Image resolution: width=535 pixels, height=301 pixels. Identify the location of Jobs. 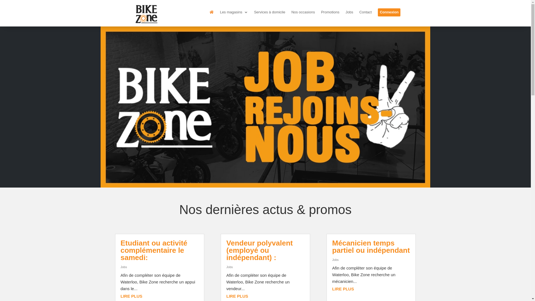
(230, 267).